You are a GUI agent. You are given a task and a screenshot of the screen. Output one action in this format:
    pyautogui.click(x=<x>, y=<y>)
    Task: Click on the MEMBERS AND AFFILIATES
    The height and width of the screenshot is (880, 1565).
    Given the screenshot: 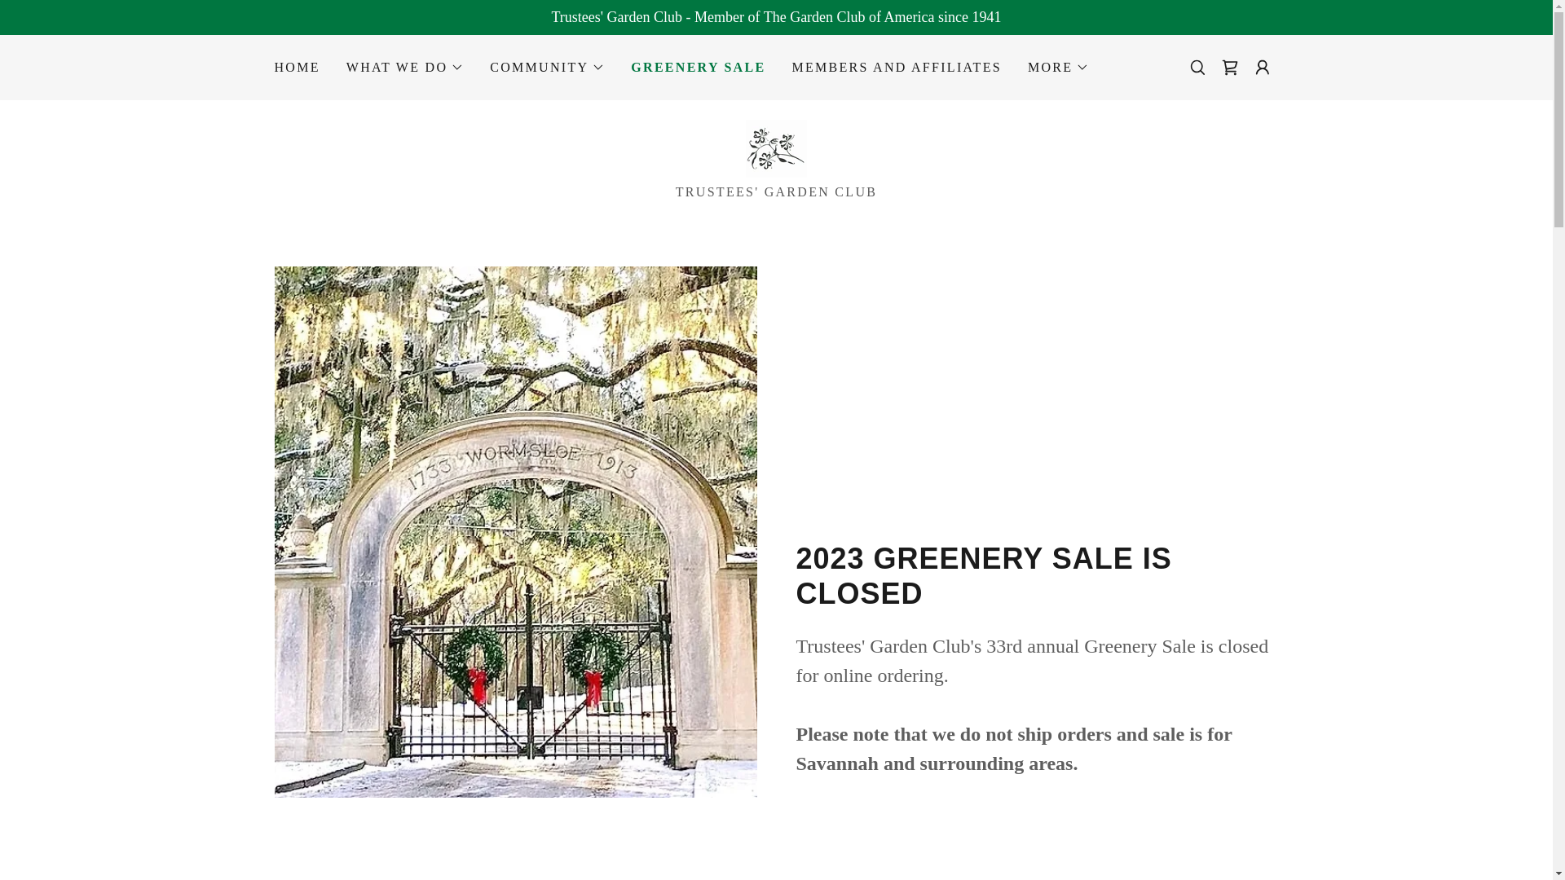 What is the action you would take?
    pyautogui.click(x=897, y=67)
    